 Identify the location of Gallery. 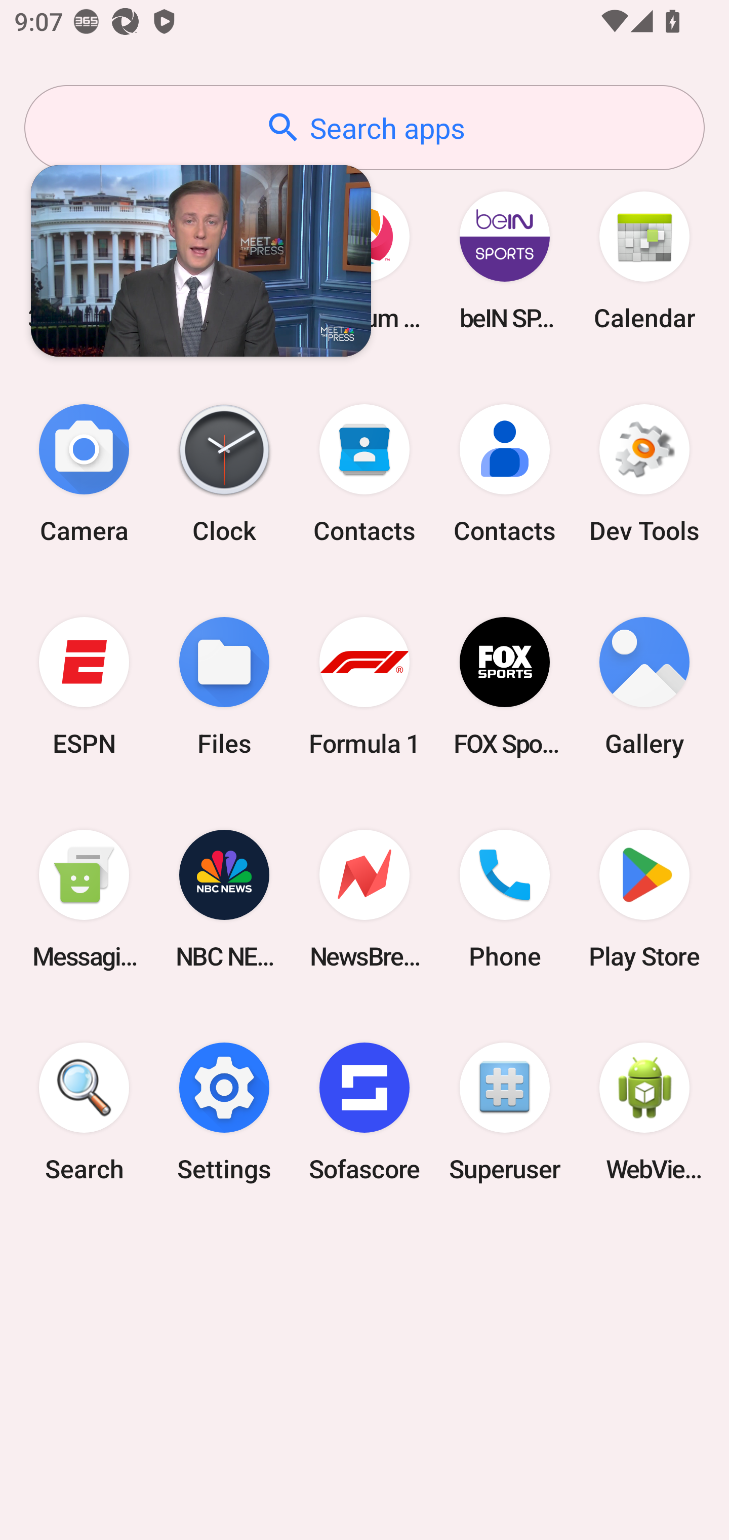
(644, 687).